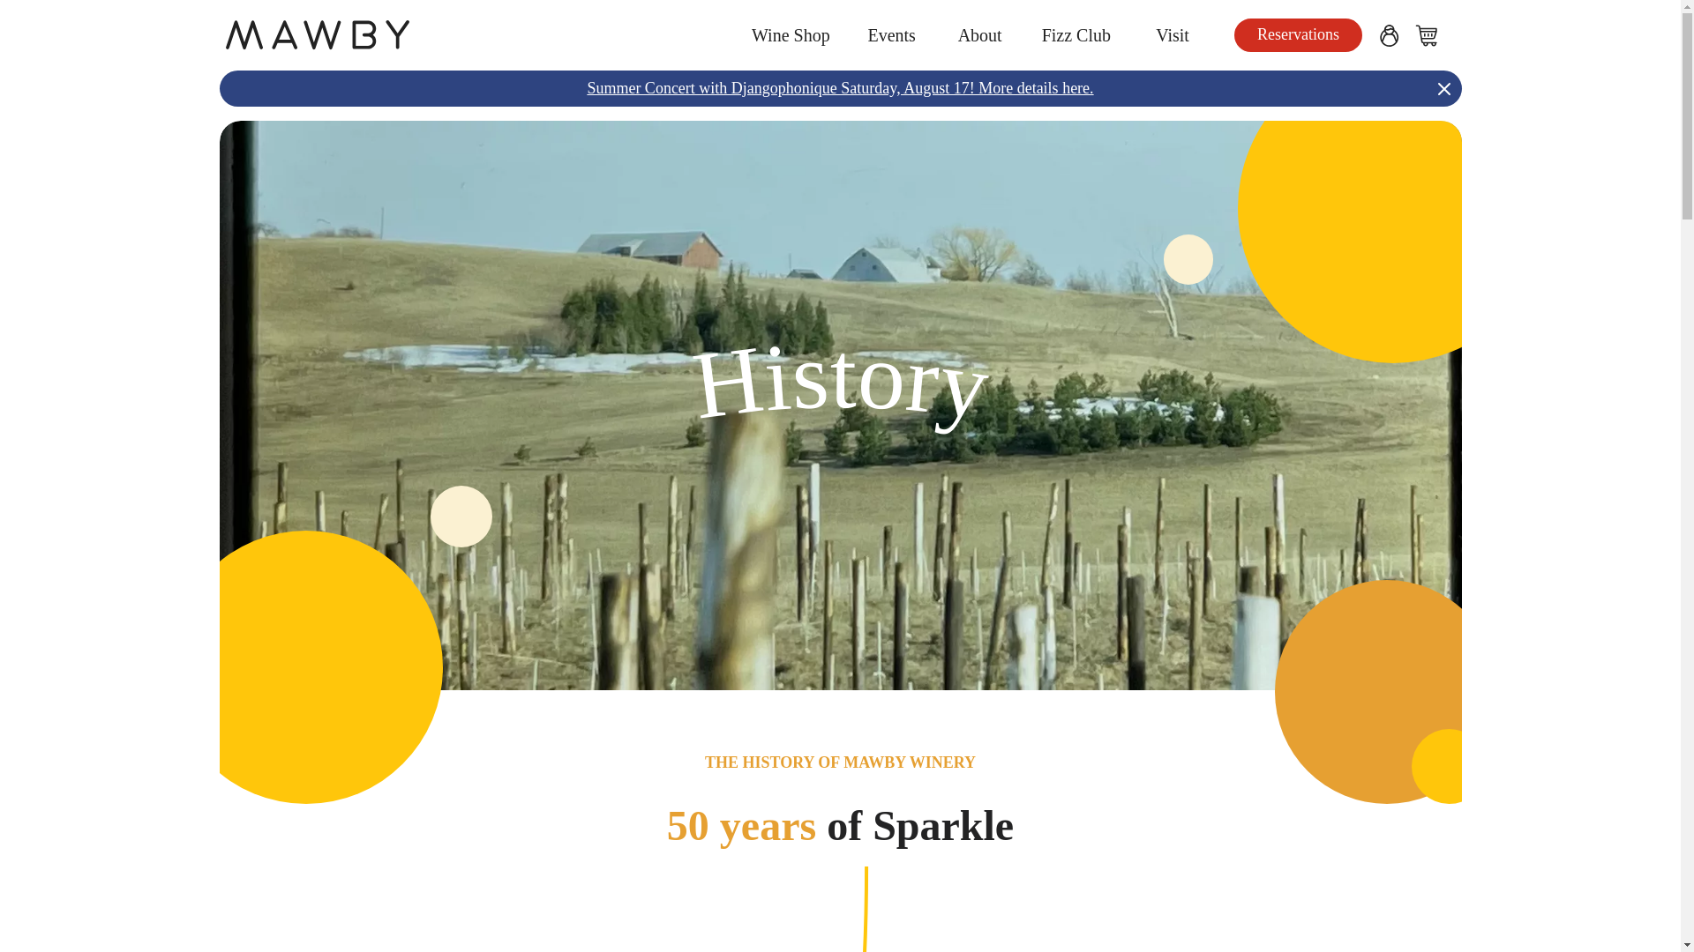 The height and width of the screenshot is (952, 1694). What do you see at coordinates (980, 35) in the screenshot?
I see `About` at bounding box center [980, 35].